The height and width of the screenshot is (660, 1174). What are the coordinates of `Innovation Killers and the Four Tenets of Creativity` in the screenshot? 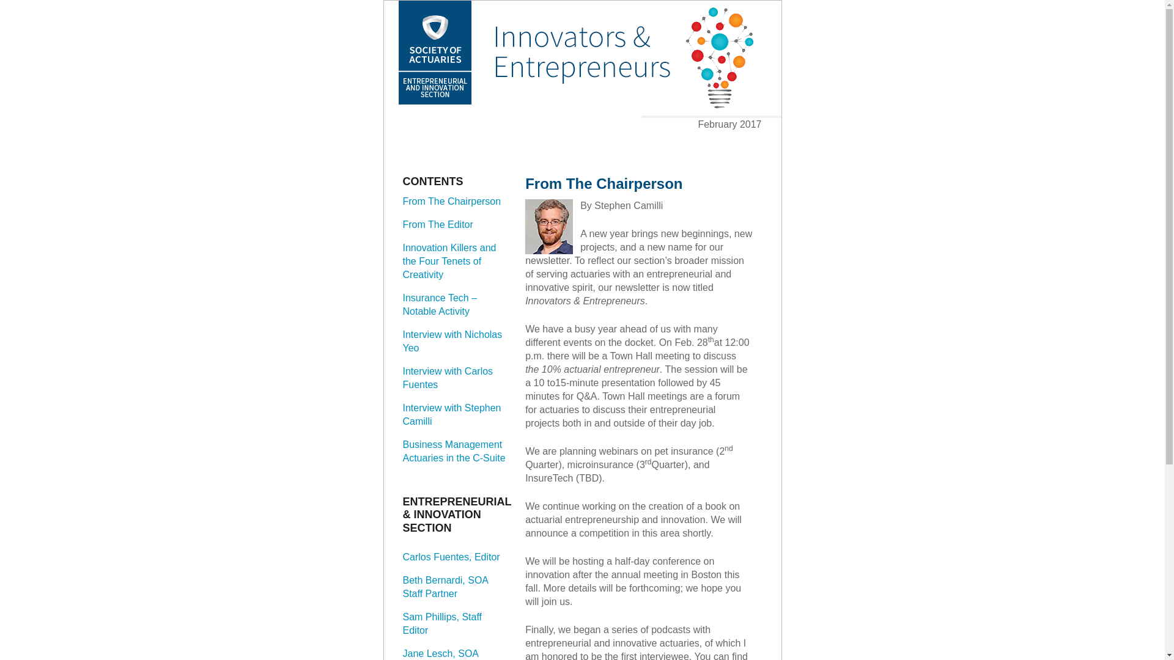 It's located at (449, 261).